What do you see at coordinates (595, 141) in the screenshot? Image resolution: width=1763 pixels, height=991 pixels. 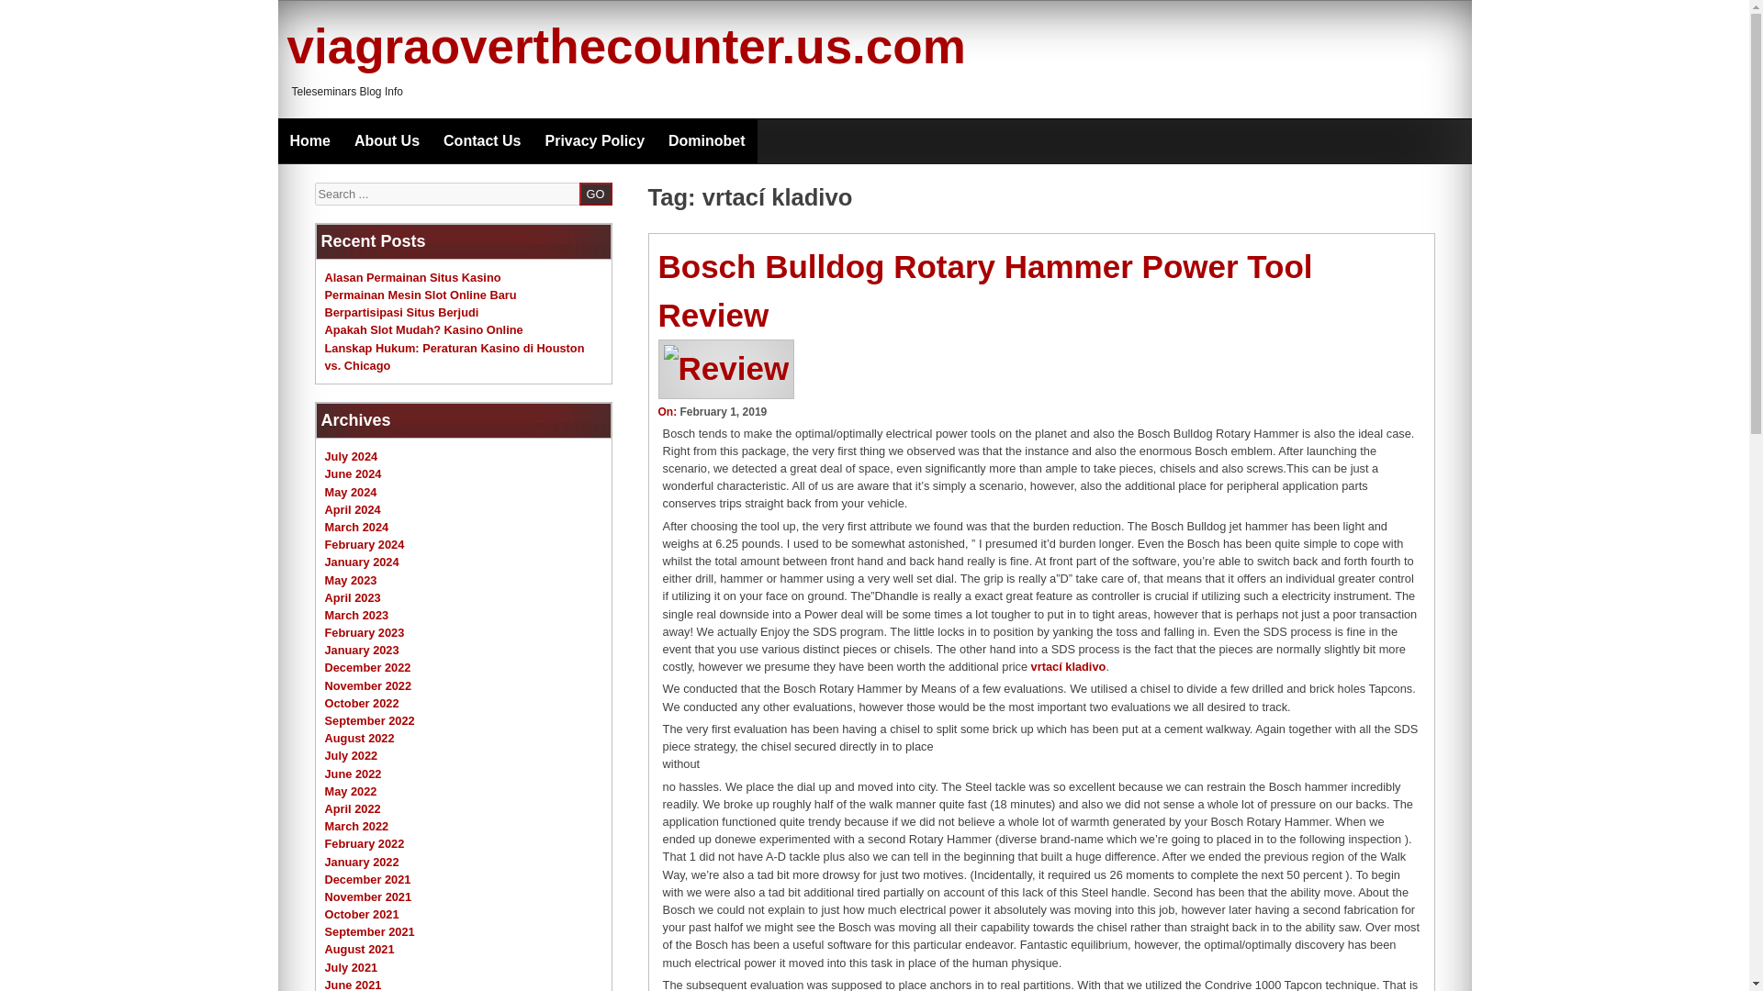 I see `Privacy Policy` at bounding box center [595, 141].